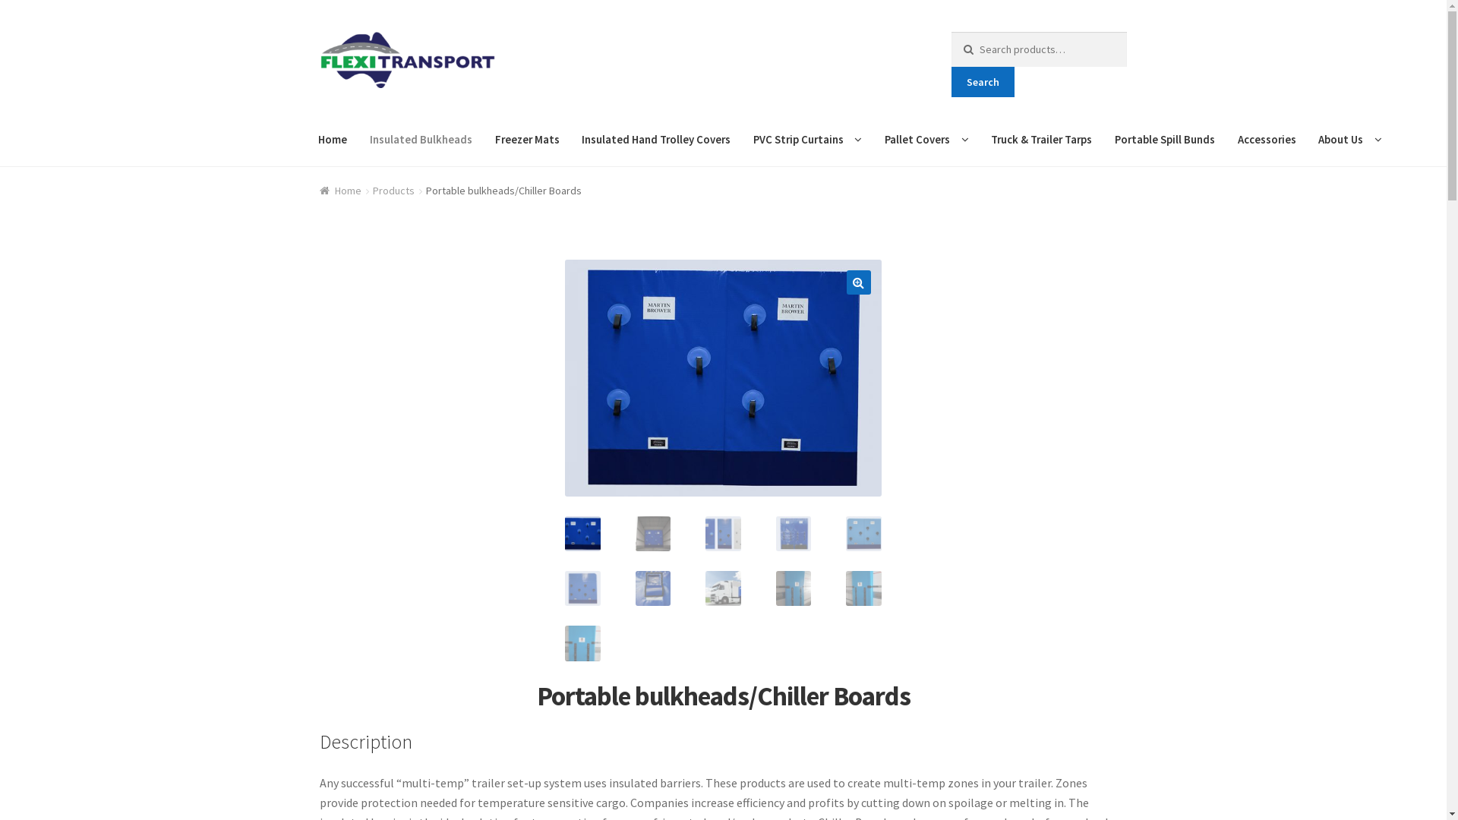 The width and height of the screenshot is (1458, 820). What do you see at coordinates (527, 140) in the screenshot?
I see `Freezer Mats` at bounding box center [527, 140].